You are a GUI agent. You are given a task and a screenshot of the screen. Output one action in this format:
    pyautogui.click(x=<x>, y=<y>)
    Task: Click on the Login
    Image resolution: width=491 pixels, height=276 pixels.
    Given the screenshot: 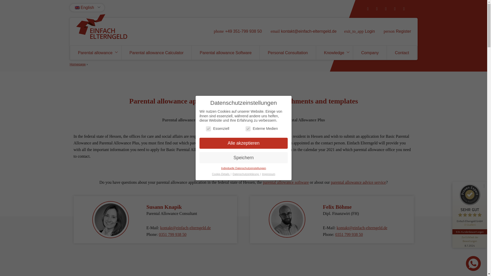 What is the action you would take?
    pyautogui.click(x=370, y=31)
    